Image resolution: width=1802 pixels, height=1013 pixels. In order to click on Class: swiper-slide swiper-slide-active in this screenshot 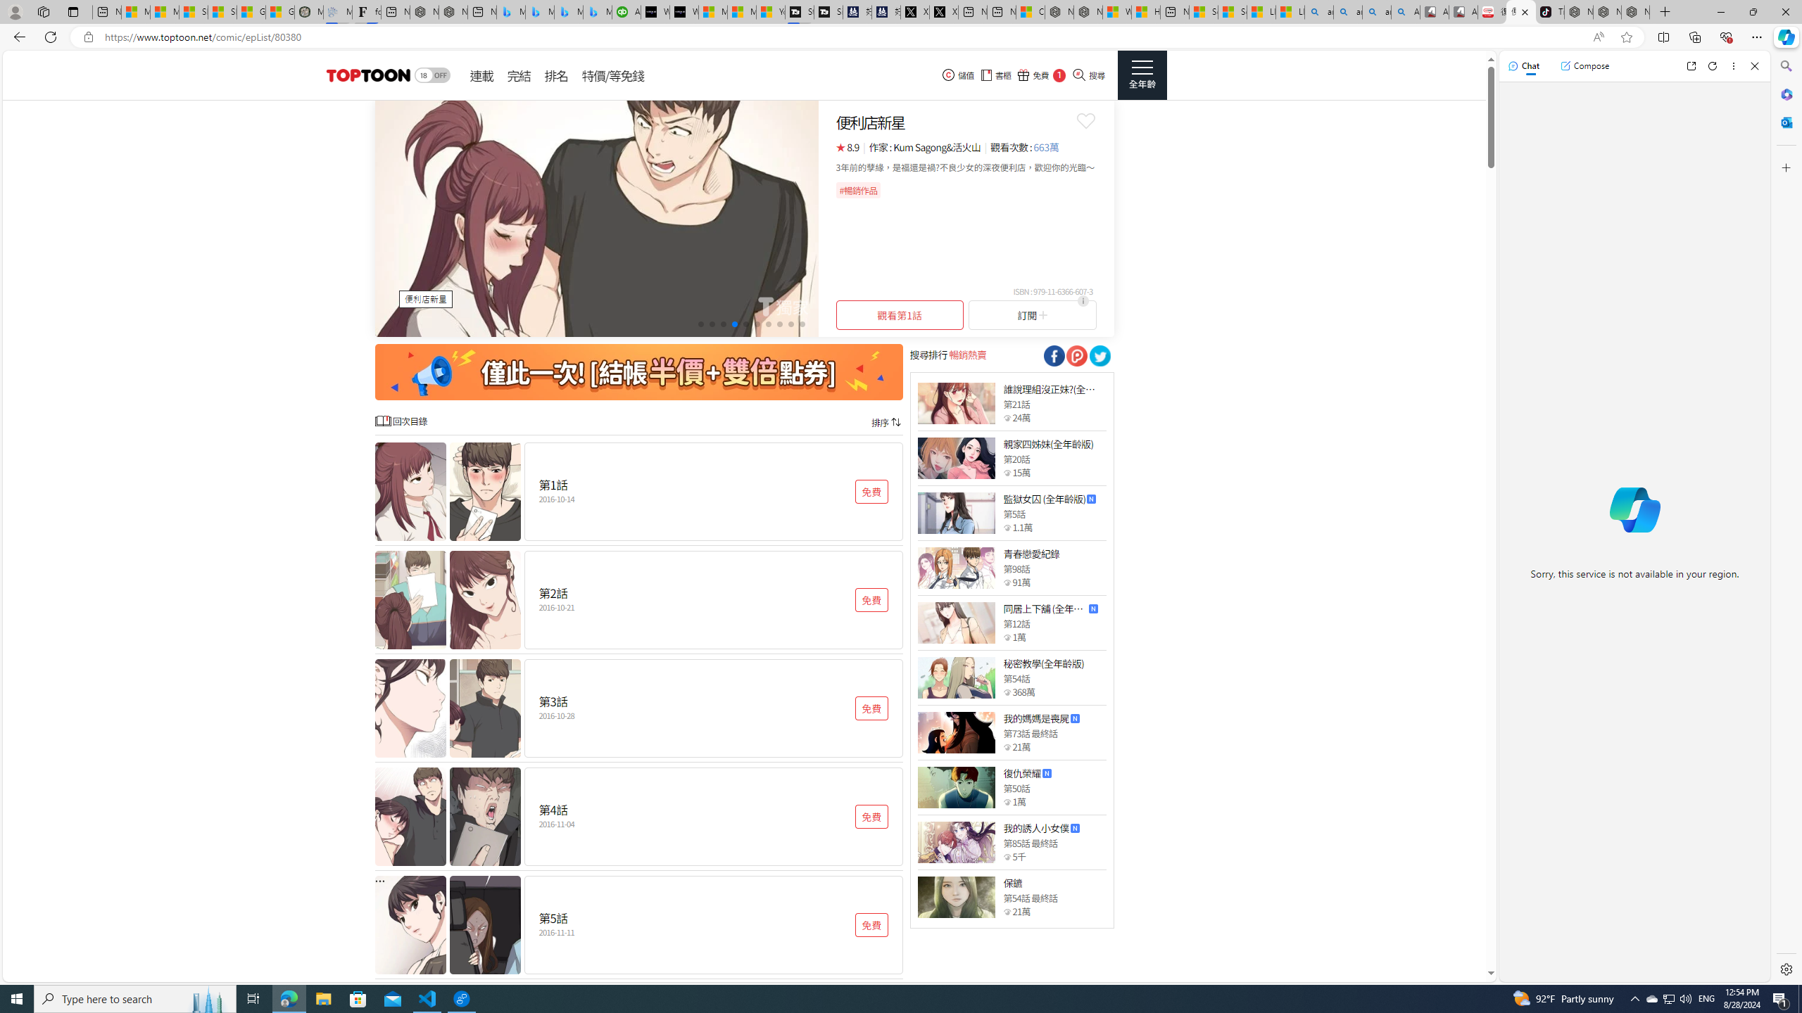, I will do `click(596, 218)`.